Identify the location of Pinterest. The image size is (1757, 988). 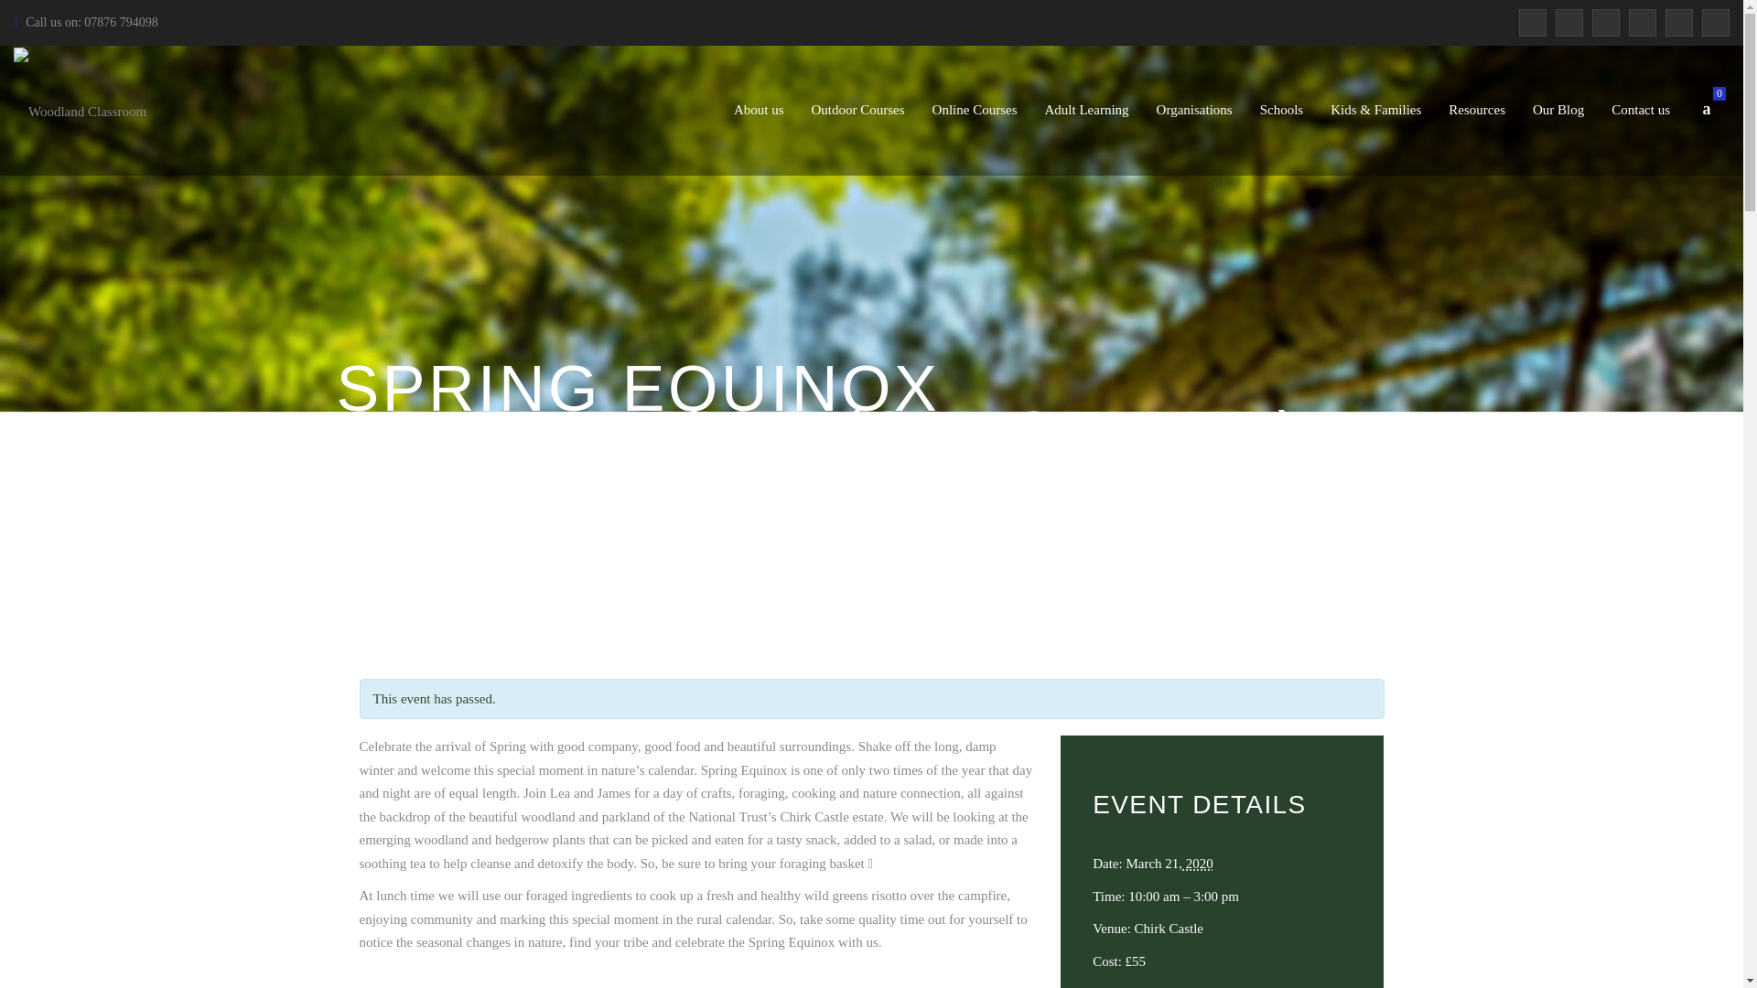
(1605, 22).